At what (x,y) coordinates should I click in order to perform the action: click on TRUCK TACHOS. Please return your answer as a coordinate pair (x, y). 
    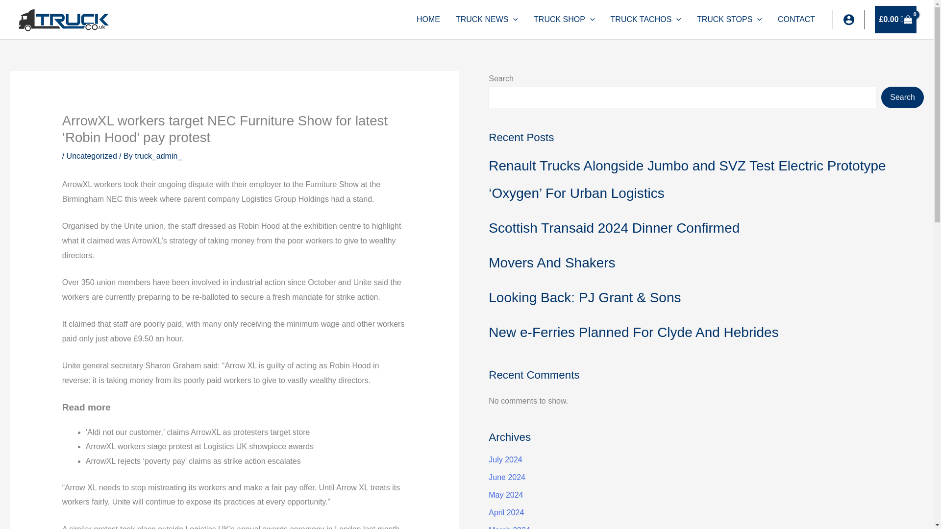
    Looking at the image, I should click on (646, 20).